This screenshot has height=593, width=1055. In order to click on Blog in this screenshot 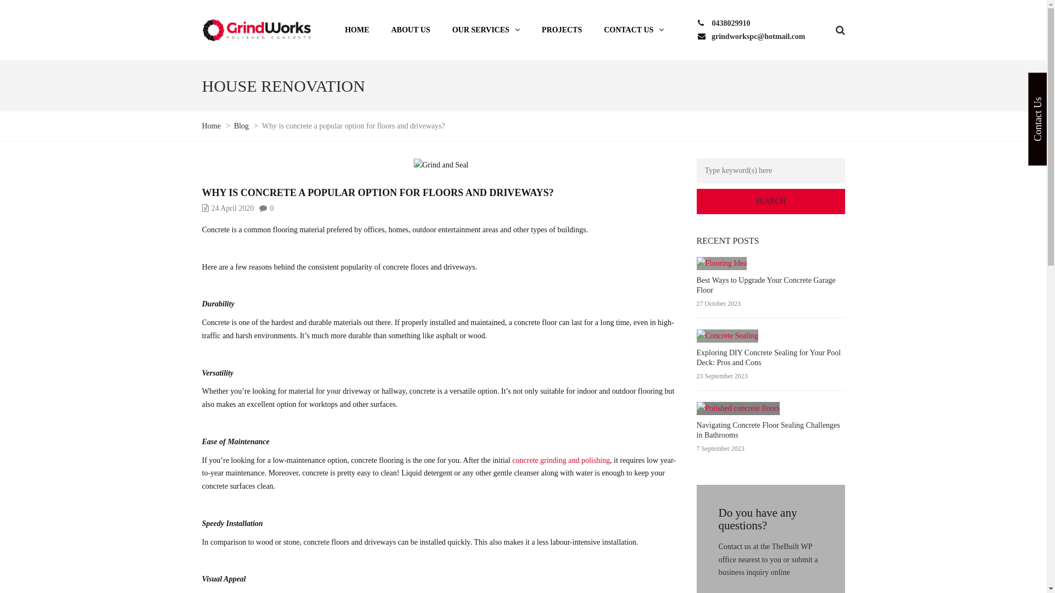, I will do `click(242, 126)`.